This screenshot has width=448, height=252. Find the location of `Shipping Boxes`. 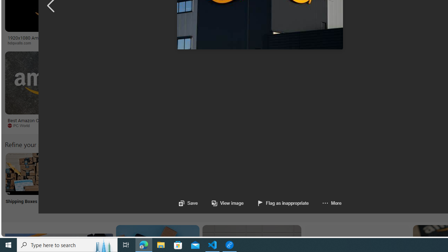

Shipping Boxes is located at coordinates (26, 183).